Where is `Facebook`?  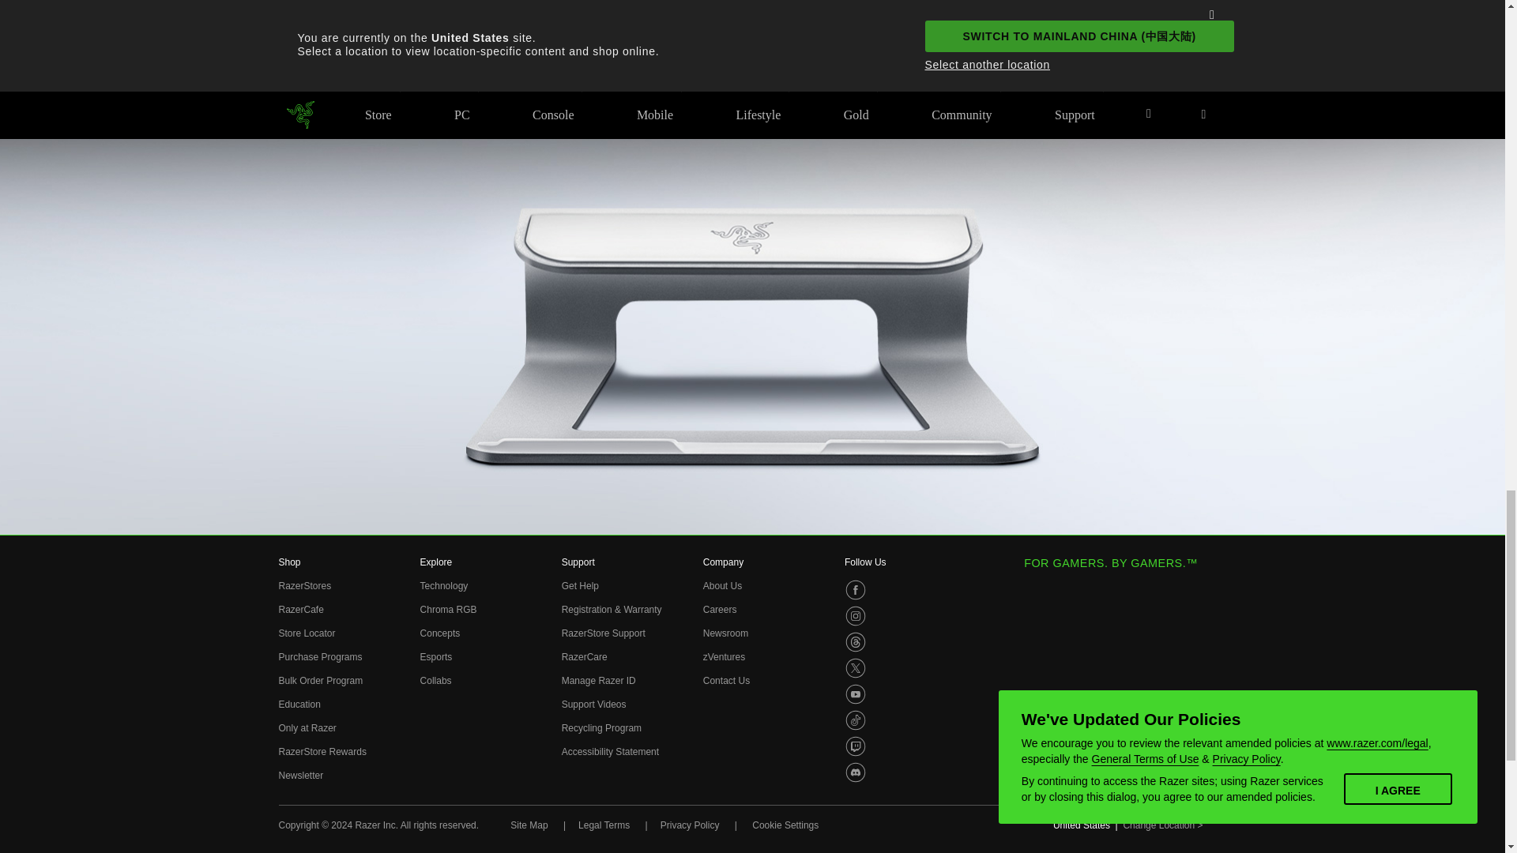
Facebook is located at coordinates (855, 590).